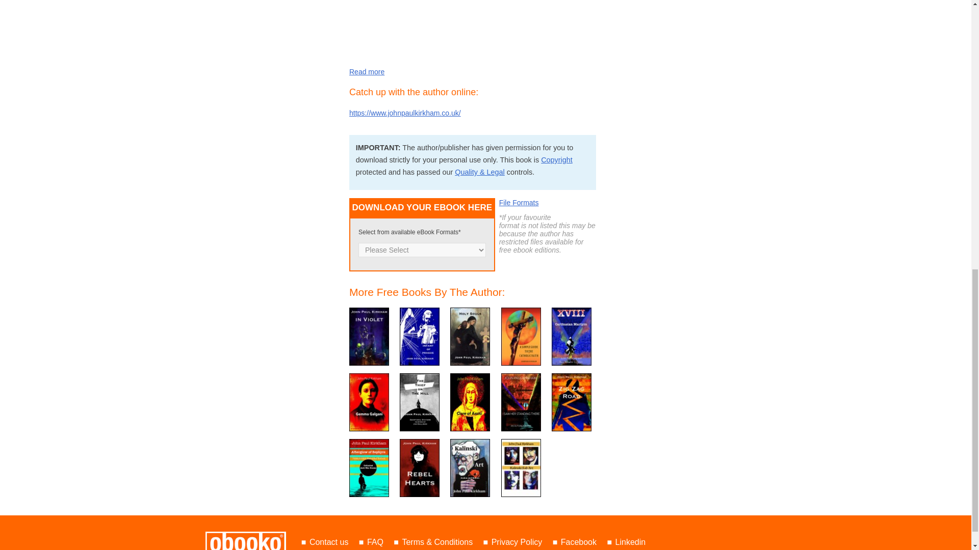 This screenshot has height=550, width=979. What do you see at coordinates (480, 172) in the screenshot?
I see `Checked for Quality` at bounding box center [480, 172].